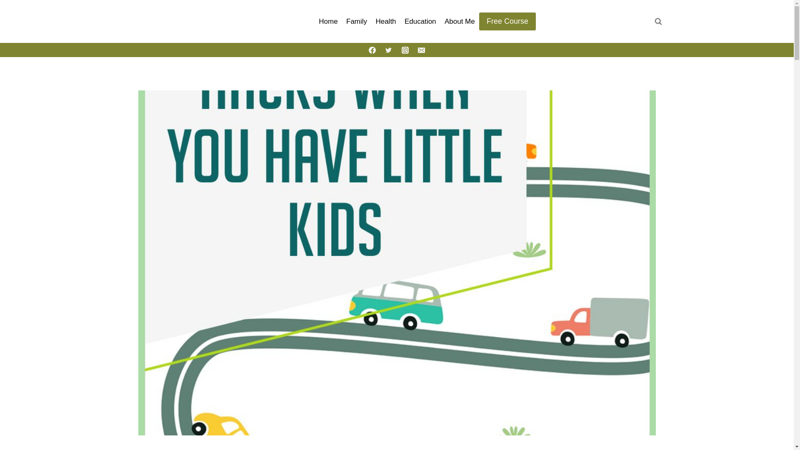  I want to click on Education, so click(420, 22).